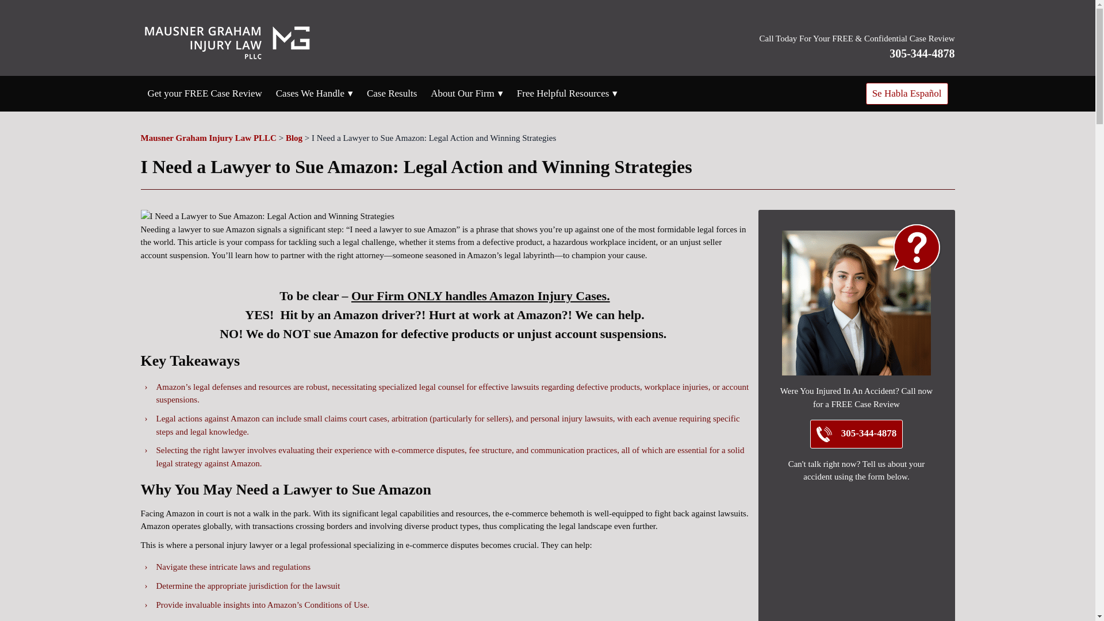 The image size is (1104, 621). I want to click on About Our Firm, so click(462, 94).